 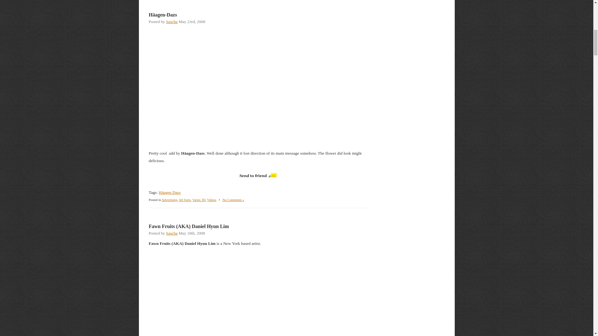 I want to click on Advertising, so click(x=169, y=200).